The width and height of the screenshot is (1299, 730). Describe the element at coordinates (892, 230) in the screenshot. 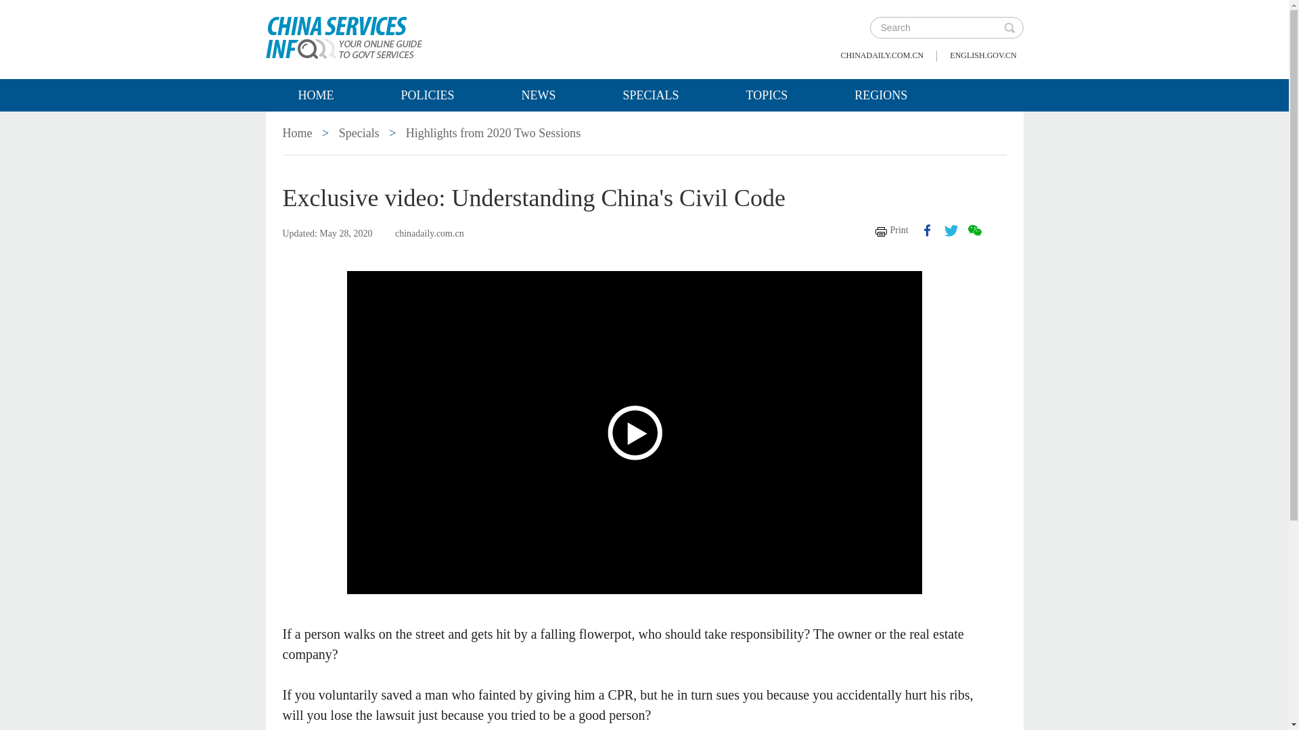

I see `Print` at that location.